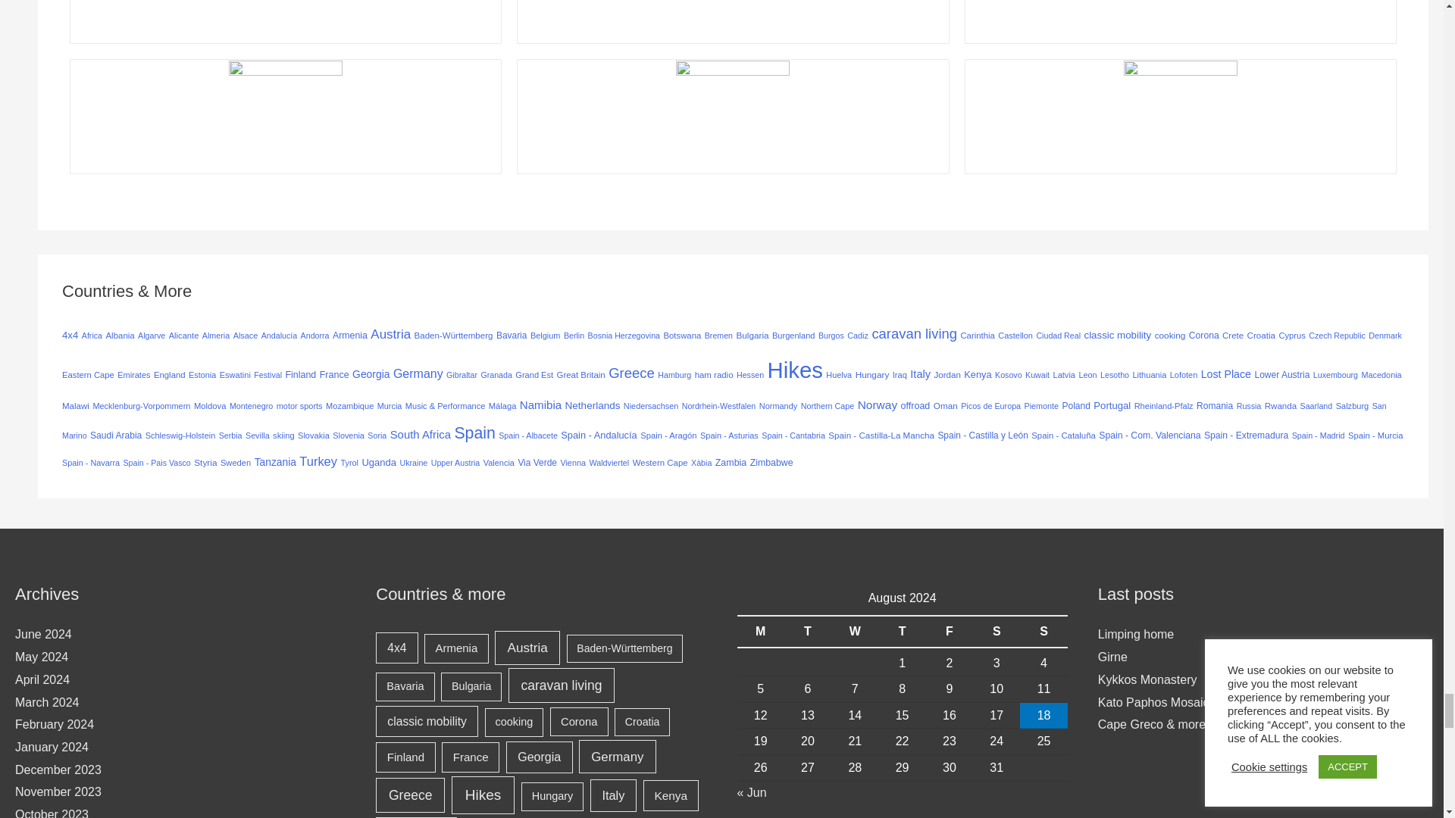  Describe the element at coordinates (91, 336) in the screenshot. I see `1 topics` at that location.